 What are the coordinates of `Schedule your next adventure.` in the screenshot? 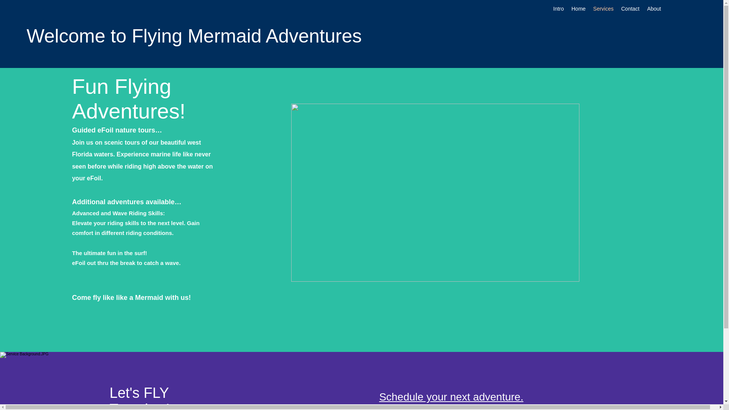 It's located at (451, 397).